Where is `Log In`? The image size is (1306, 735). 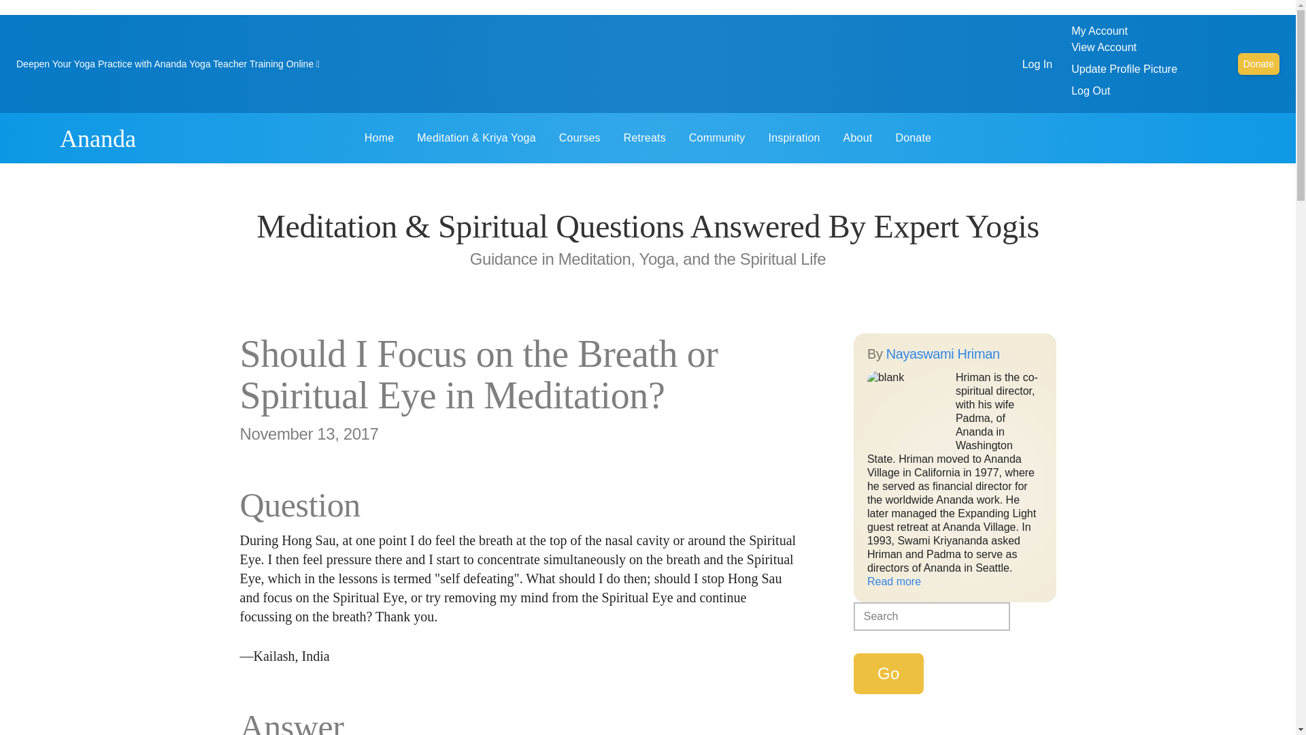
Log In is located at coordinates (1037, 64).